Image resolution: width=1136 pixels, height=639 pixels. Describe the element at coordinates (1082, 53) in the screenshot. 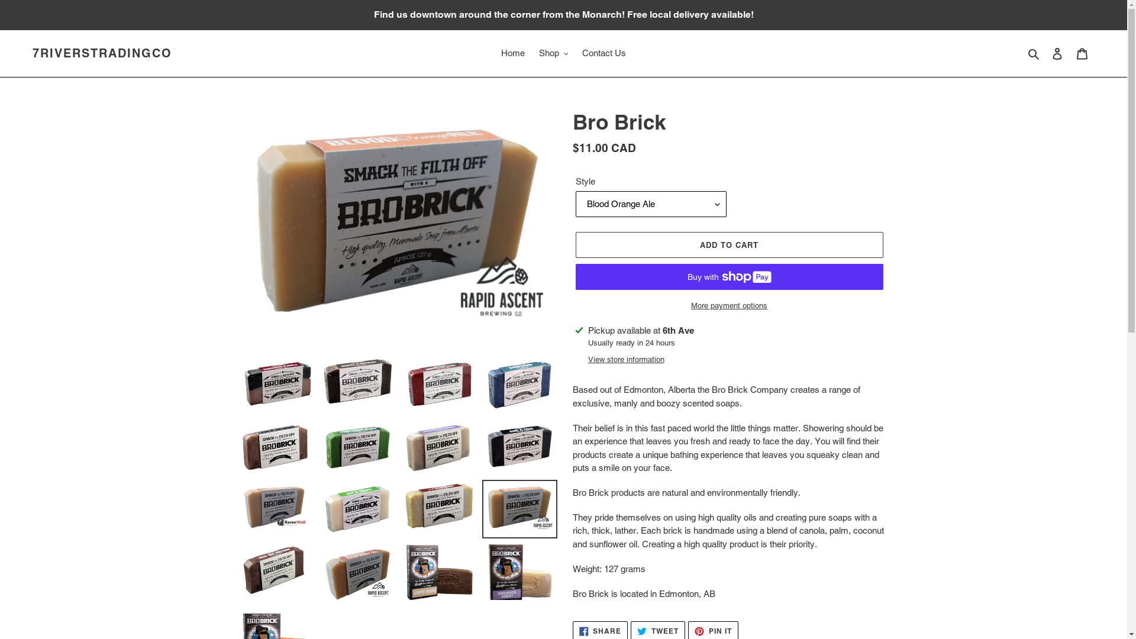

I see `Cart` at that location.